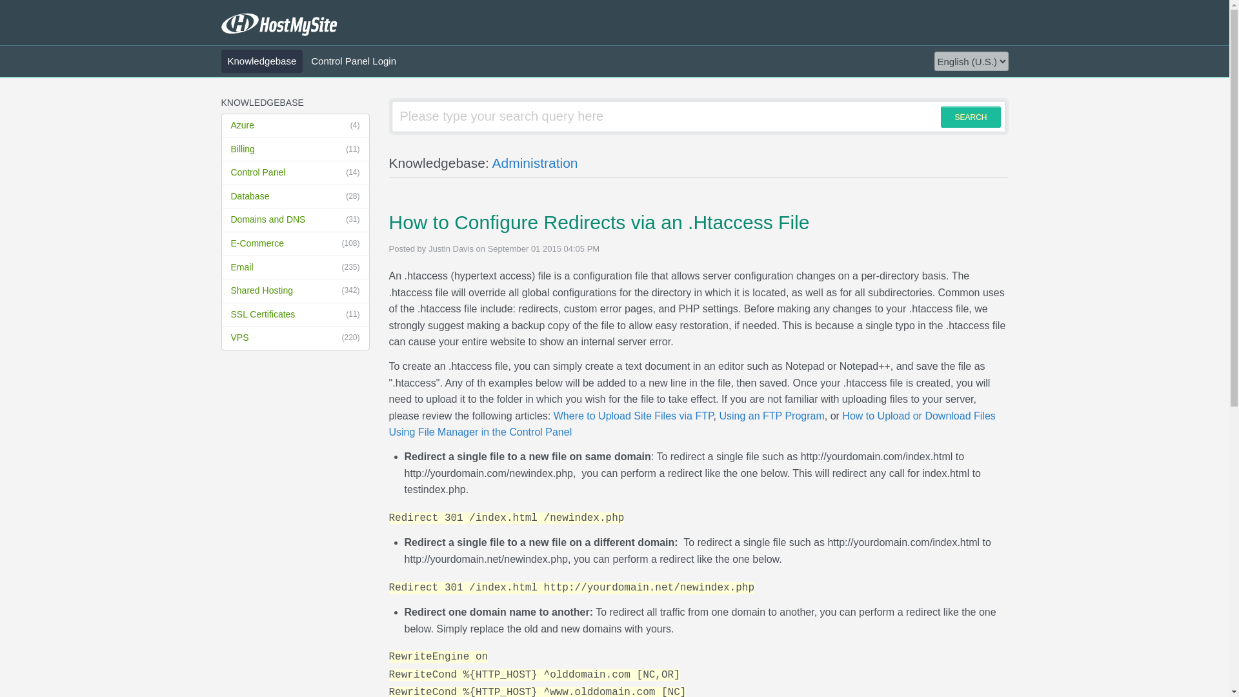 The image size is (1239, 697). I want to click on Where to Upload Site Files via FTP, so click(634, 416).